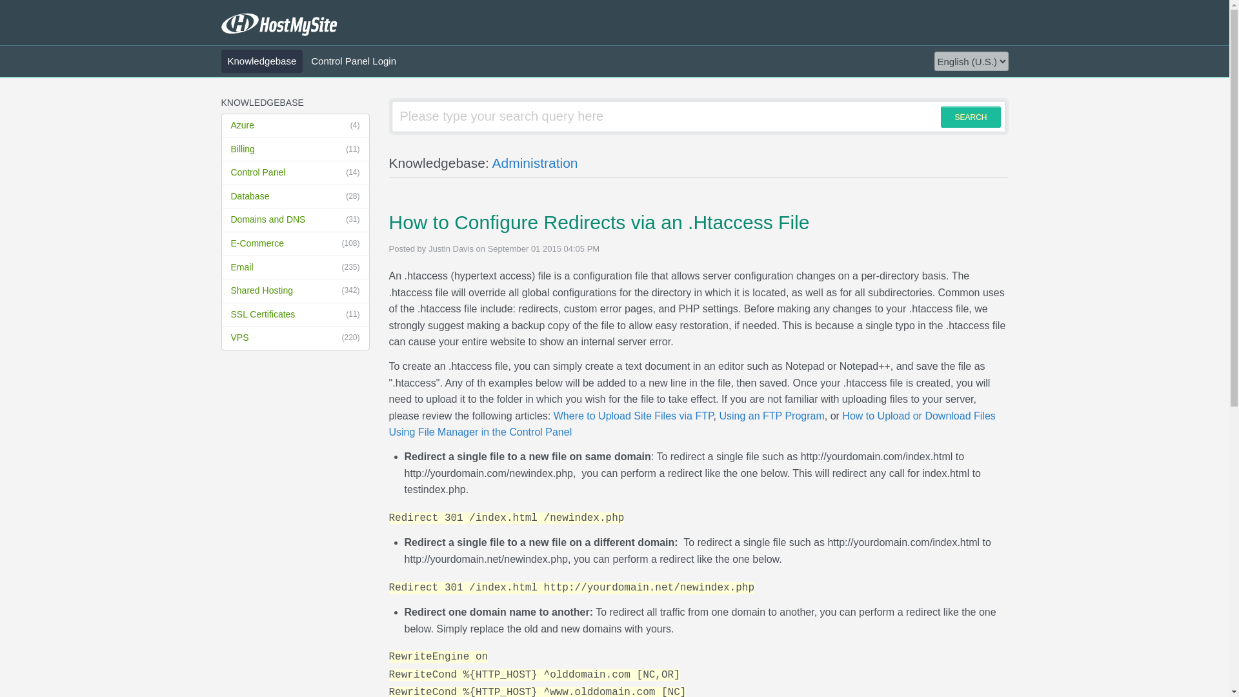 The image size is (1239, 697). I want to click on Where to Upload Site Files via FTP, so click(634, 416).